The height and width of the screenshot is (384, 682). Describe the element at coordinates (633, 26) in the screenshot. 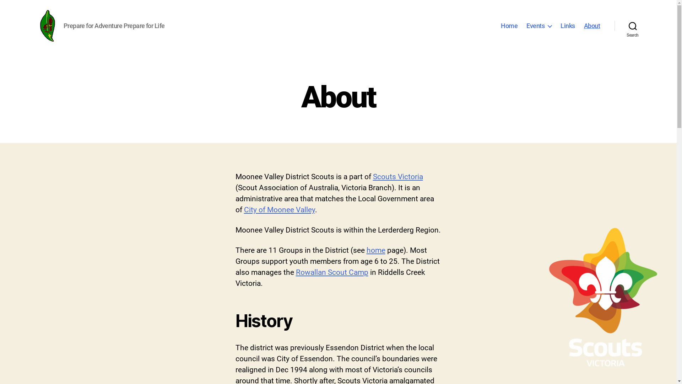

I see `Search` at that location.